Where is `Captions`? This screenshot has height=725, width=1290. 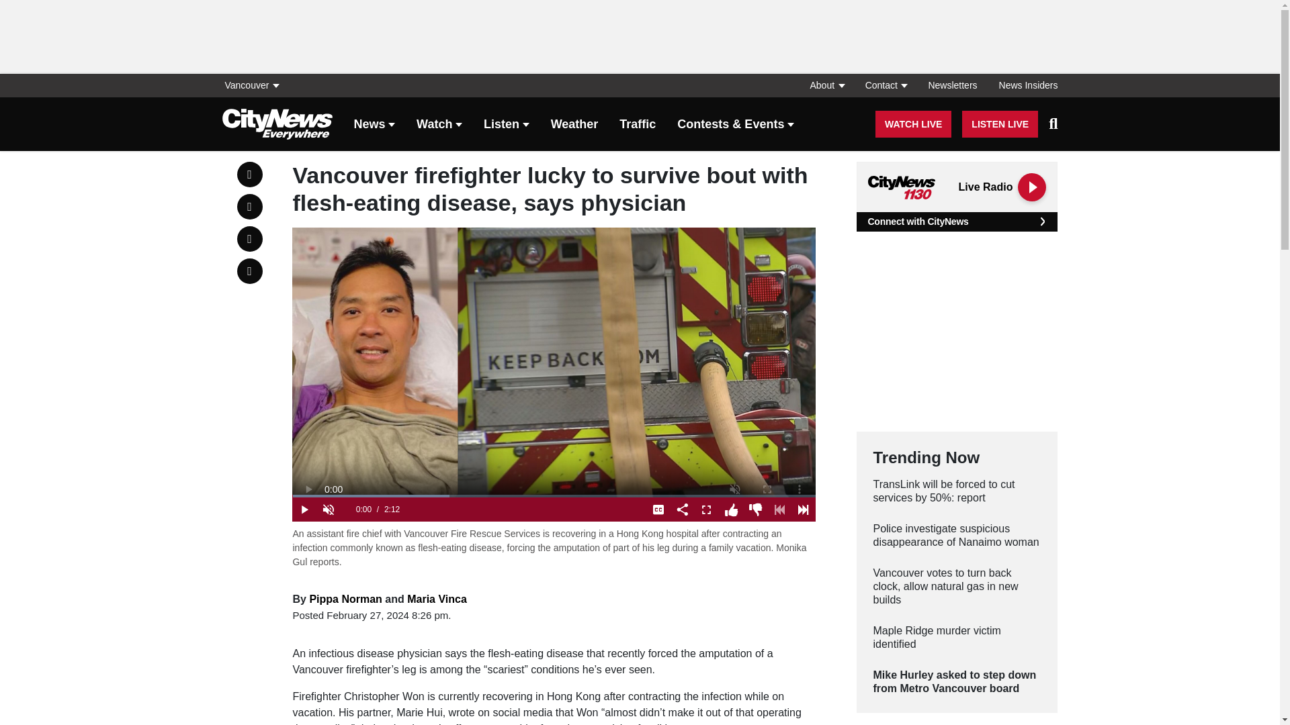
Captions is located at coordinates (658, 509).